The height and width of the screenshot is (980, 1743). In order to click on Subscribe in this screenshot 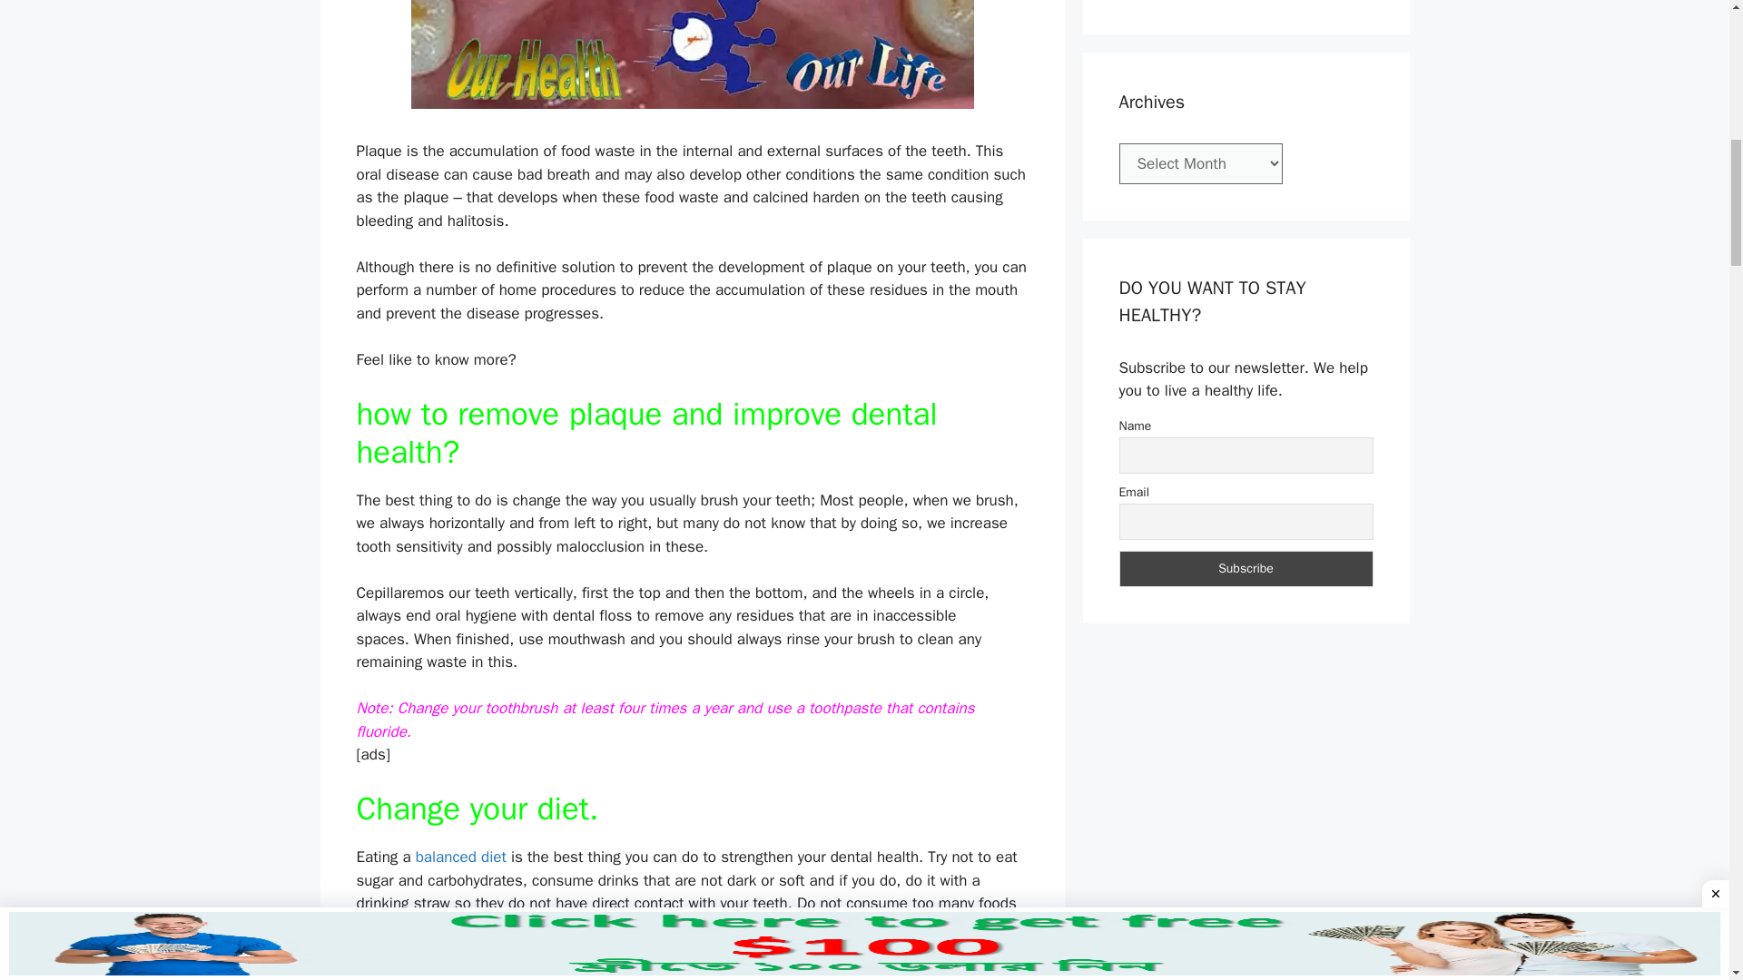, I will do `click(1246, 568)`.